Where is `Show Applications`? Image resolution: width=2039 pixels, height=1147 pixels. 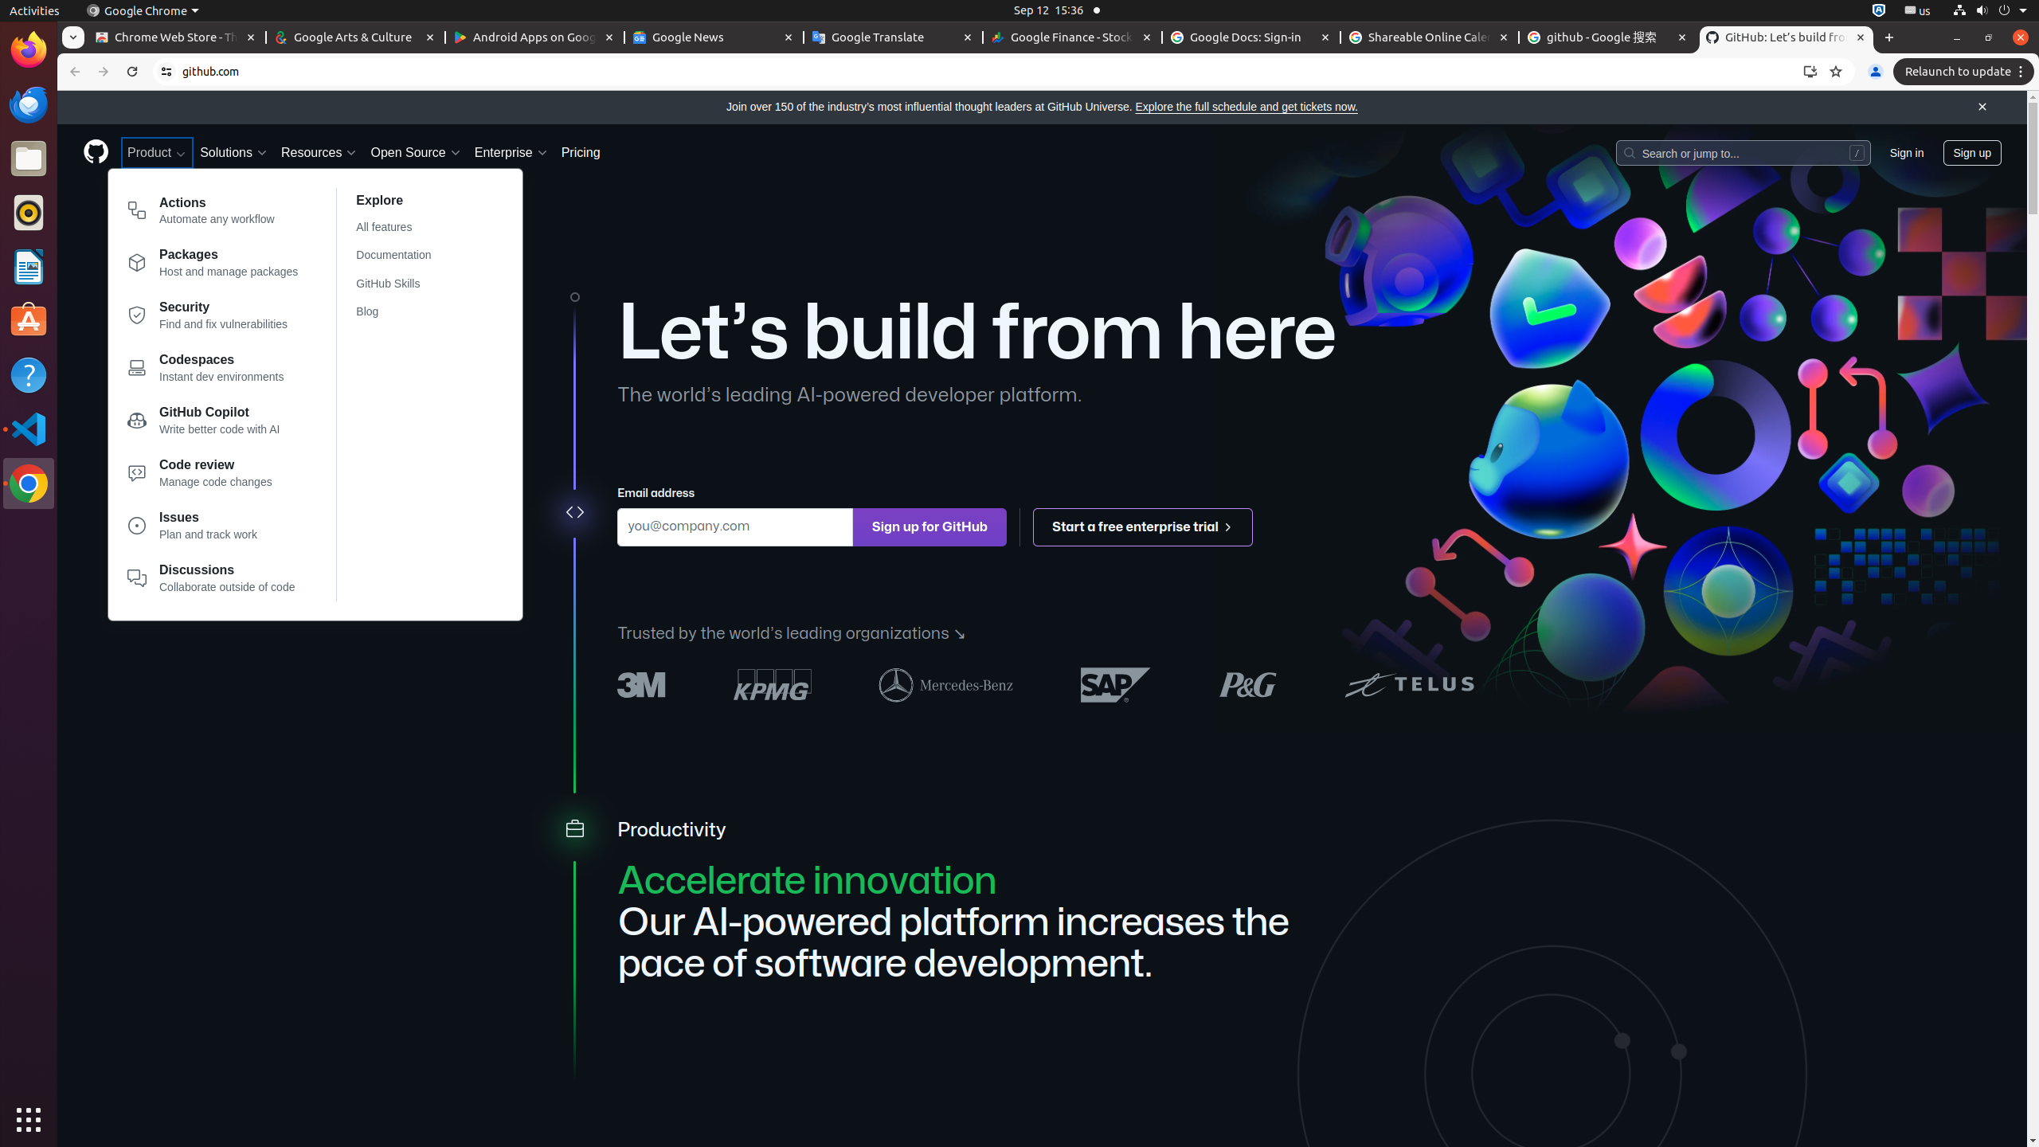 Show Applications is located at coordinates (29, 1120).